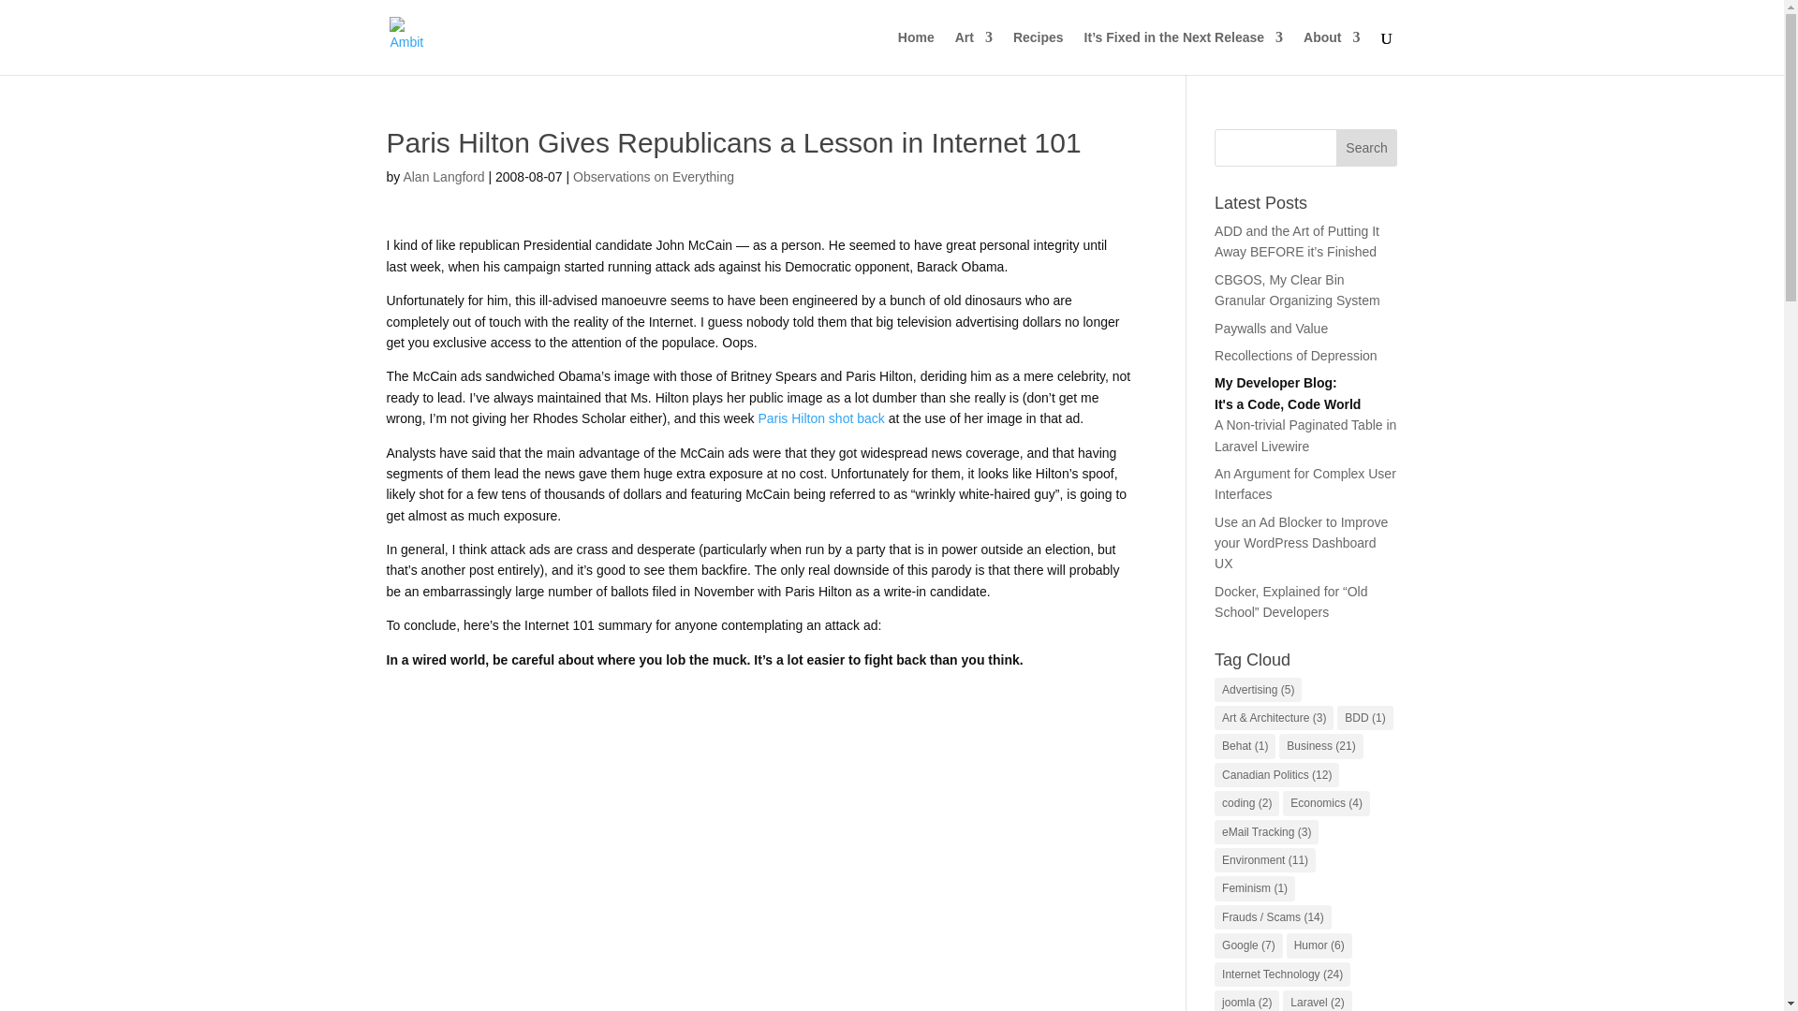 This screenshot has height=1011, width=1798. Describe the element at coordinates (654, 176) in the screenshot. I see `Observations on Everything` at that location.